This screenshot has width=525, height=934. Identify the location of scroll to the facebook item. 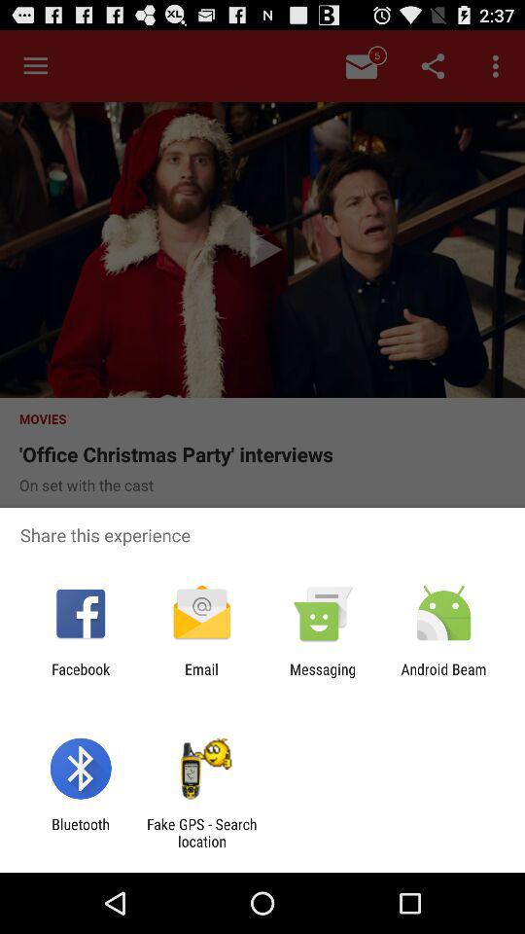
(81, 677).